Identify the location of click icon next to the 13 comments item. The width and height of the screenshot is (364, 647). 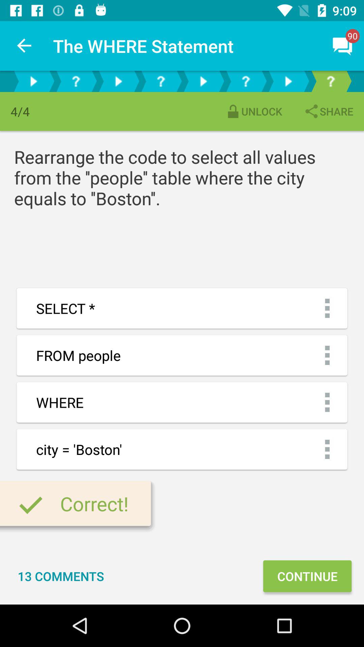
(307, 576).